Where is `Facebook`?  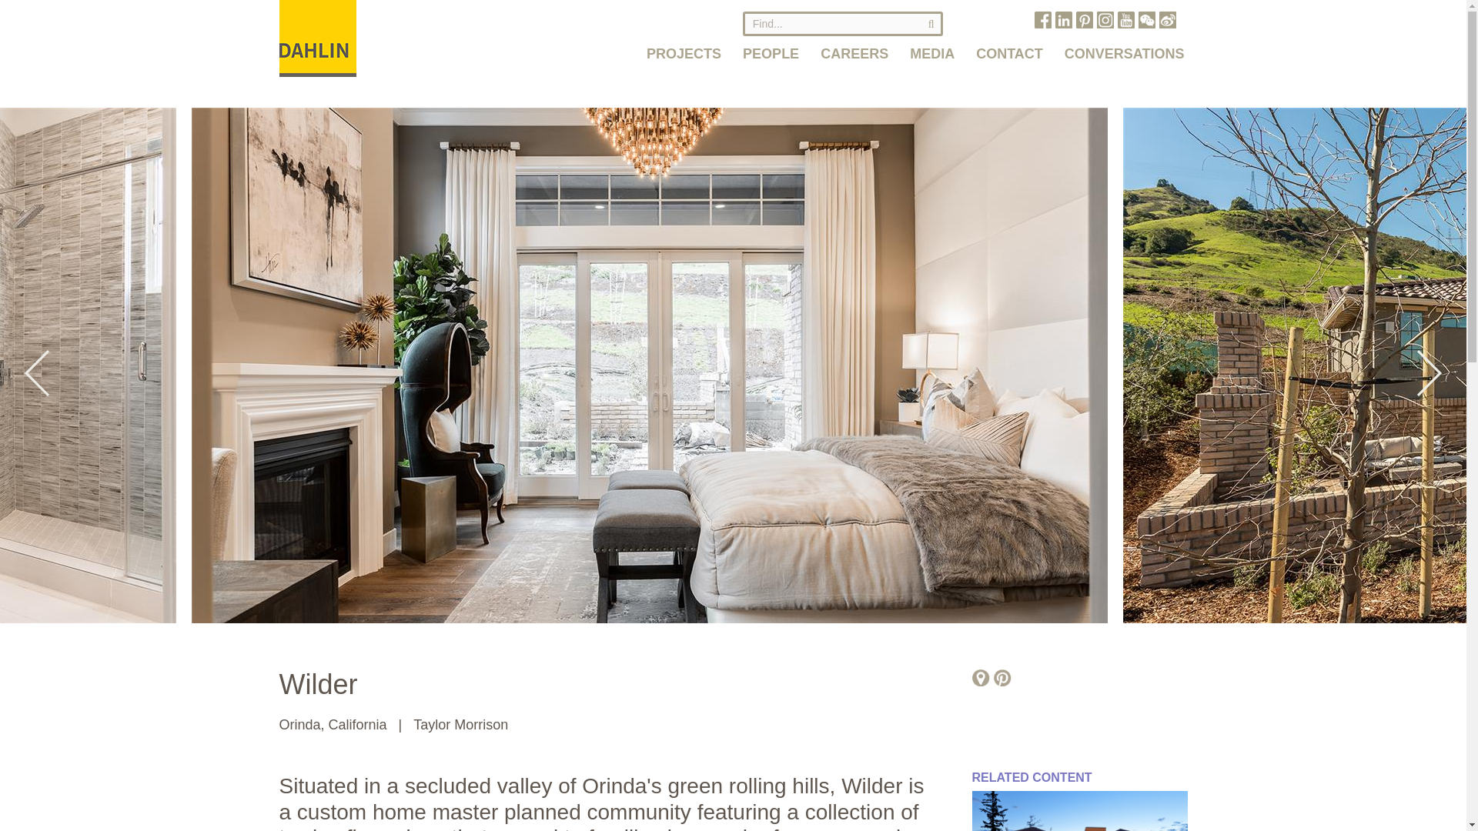
Facebook is located at coordinates (1042, 20).